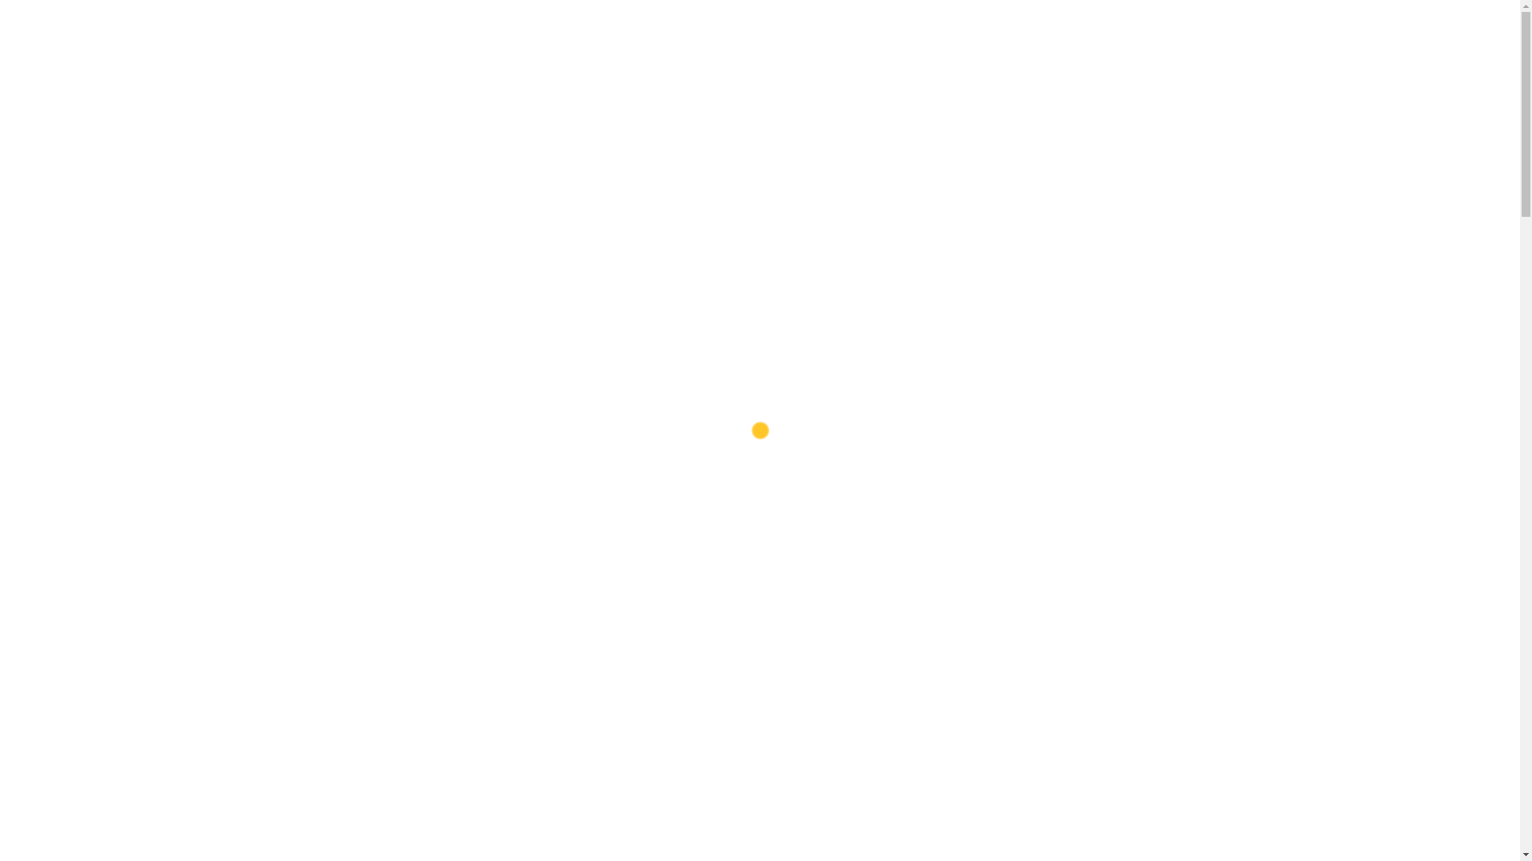 This screenshot has height=861, width=1532. I want to click on NEWS, so click(1147, 96).